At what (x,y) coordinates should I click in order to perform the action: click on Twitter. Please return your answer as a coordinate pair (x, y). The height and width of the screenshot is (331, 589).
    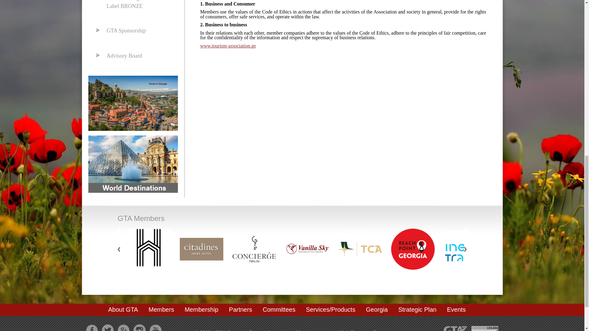
    Looking at the image, I should click on (108, 328).